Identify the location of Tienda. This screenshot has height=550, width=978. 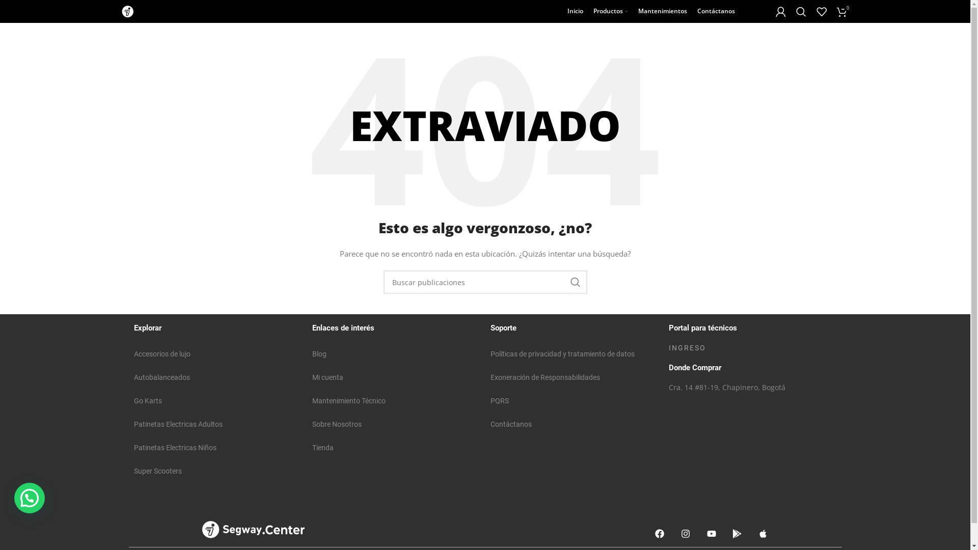
(396, 448).